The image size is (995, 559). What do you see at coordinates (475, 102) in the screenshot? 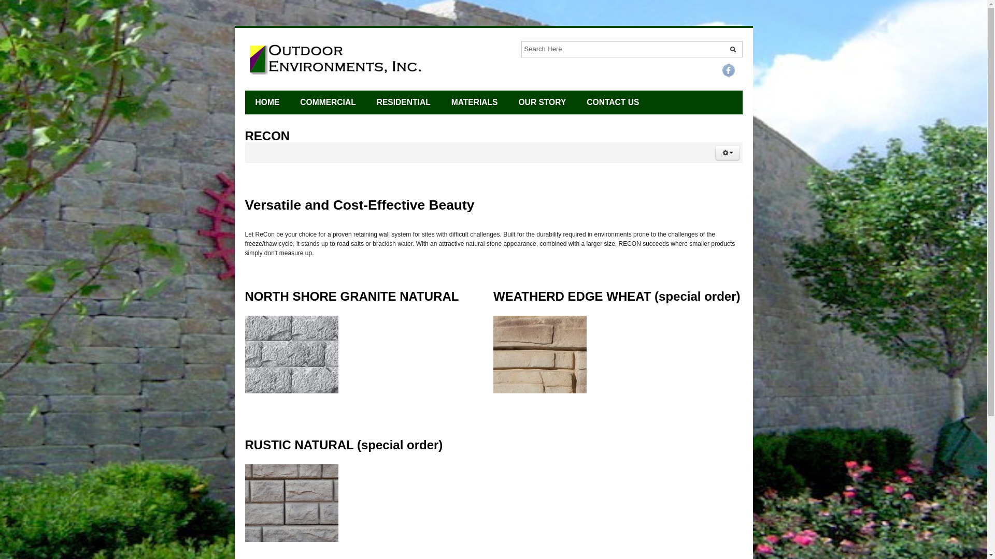
I see `MATERIALS` at bounding box center [475, 102].